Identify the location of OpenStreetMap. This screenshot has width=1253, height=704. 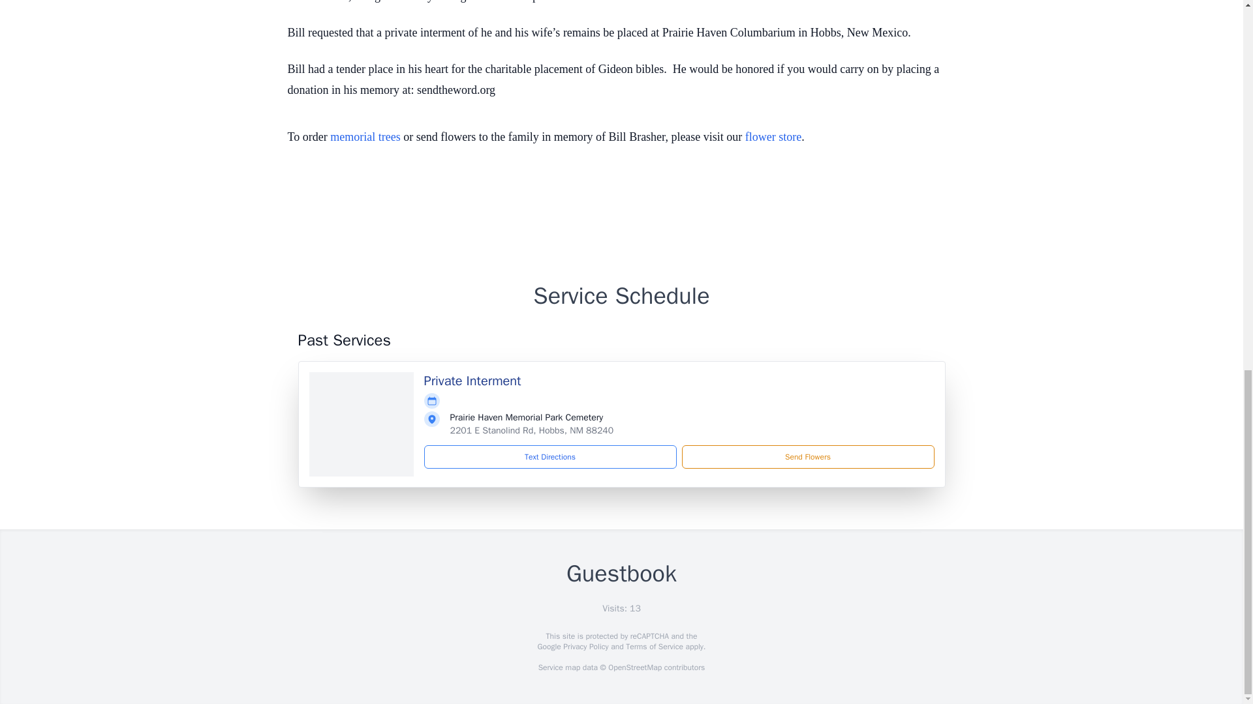
(634, 667).